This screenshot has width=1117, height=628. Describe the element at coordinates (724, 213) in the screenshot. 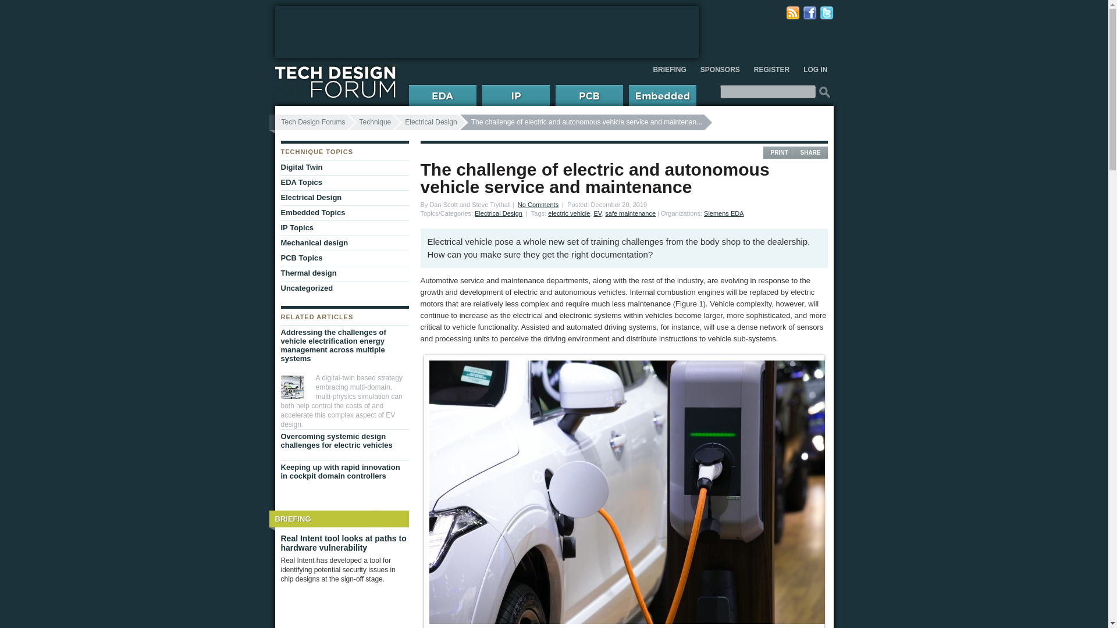

I see `Siemens EDA` at that location.